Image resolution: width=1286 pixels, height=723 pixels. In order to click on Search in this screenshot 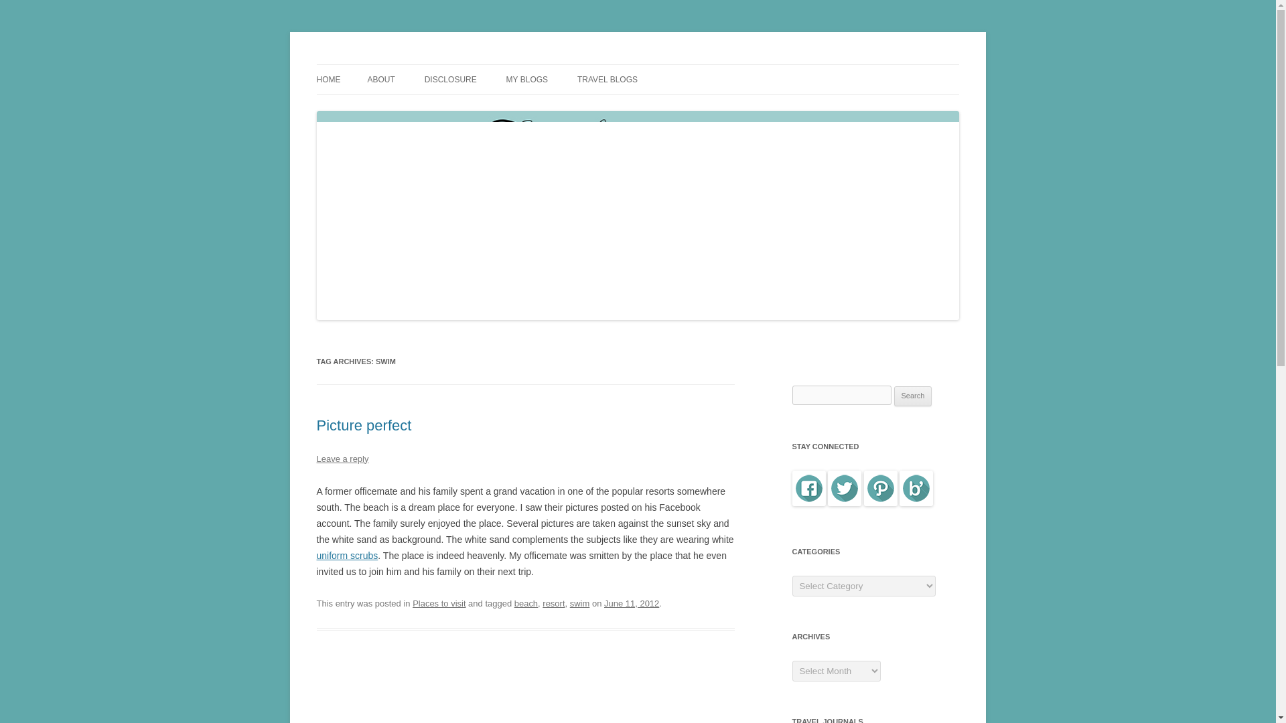, I will do `click(913, 396)`.